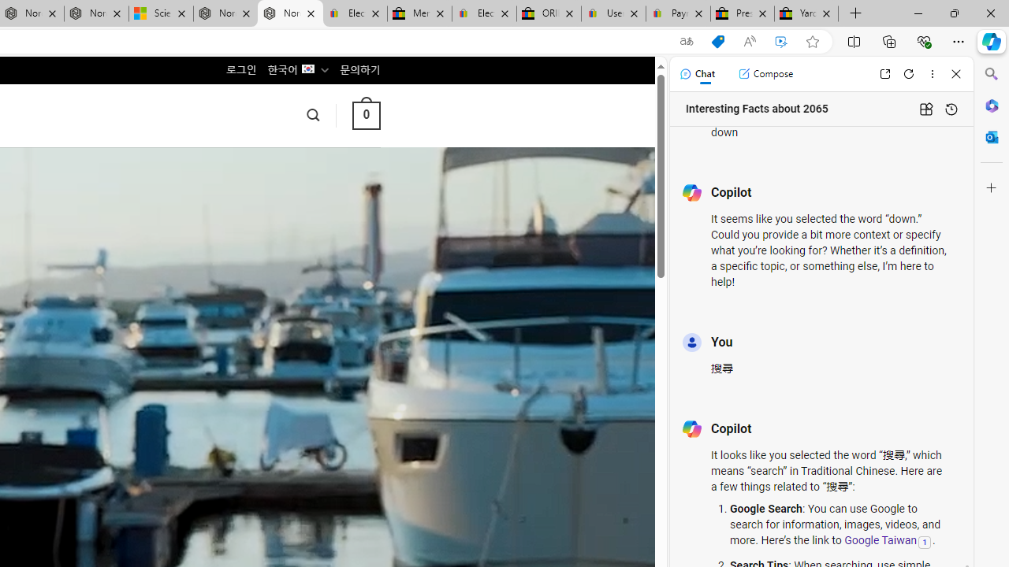  What do you see at coordinates (924, 41) in the screenshot?
I see `Browser essentials` at bounding box center [924, 41].